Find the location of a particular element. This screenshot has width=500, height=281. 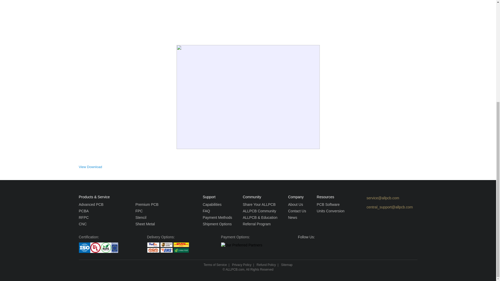

Follow us on twitter is located at coordinates (321, 247).